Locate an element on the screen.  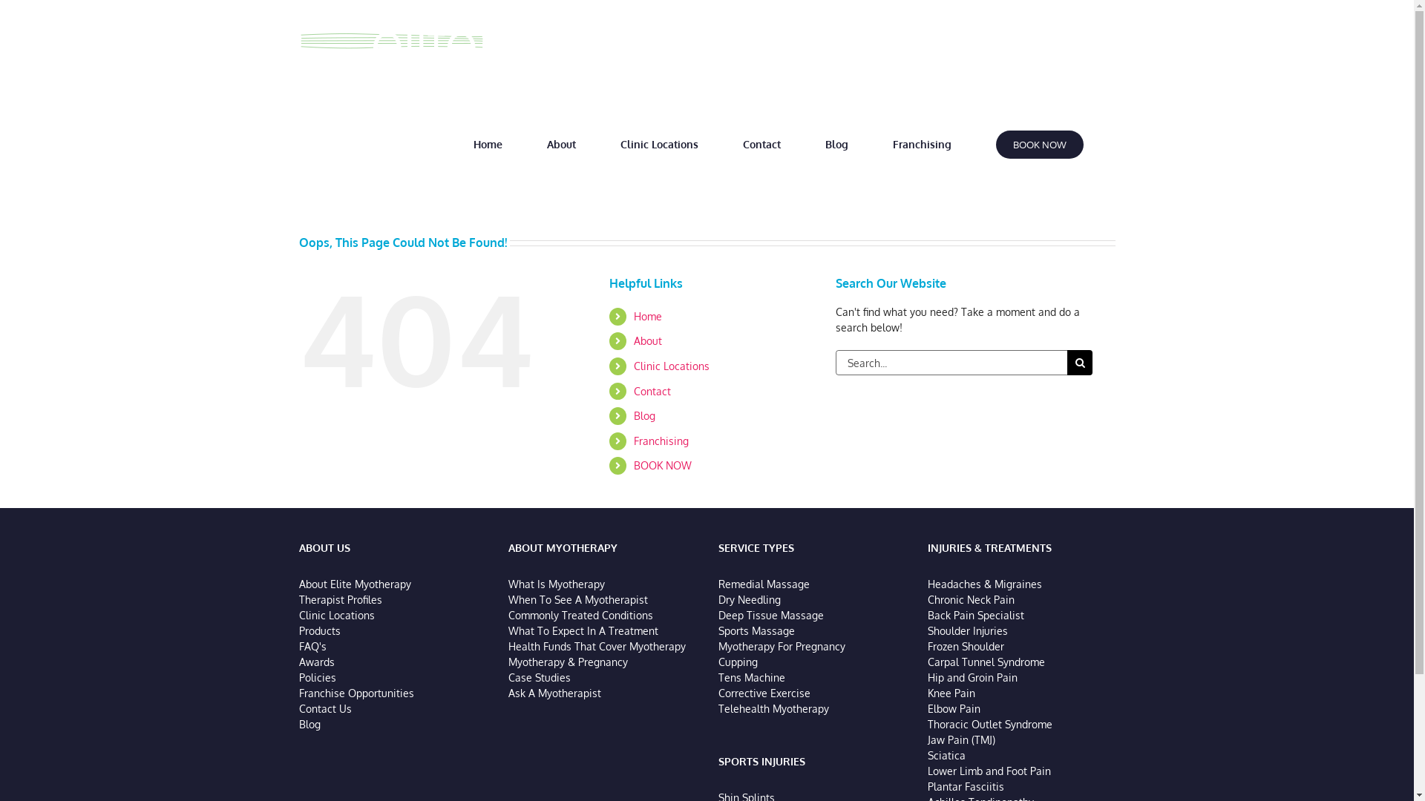
Plantar Fasciitis is located at coordinates (966, 786).